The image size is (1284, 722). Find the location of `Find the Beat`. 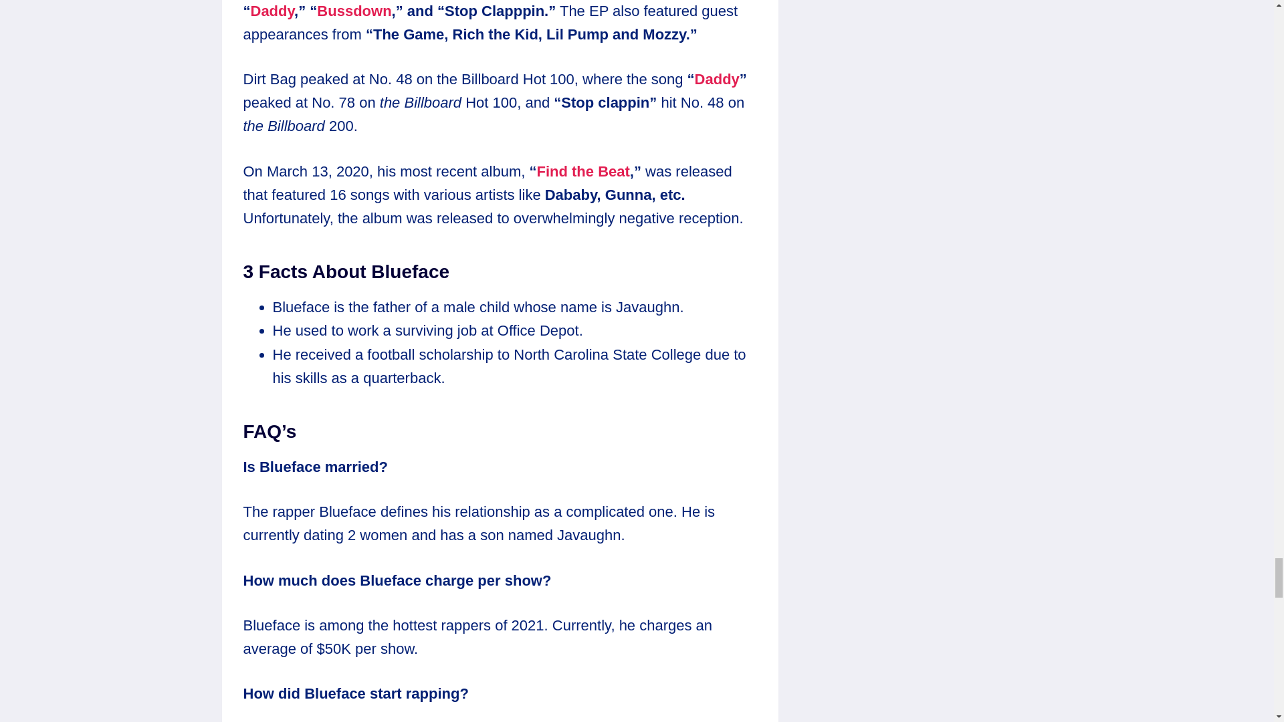

Find the Beat is located at coordinates (582, 171).